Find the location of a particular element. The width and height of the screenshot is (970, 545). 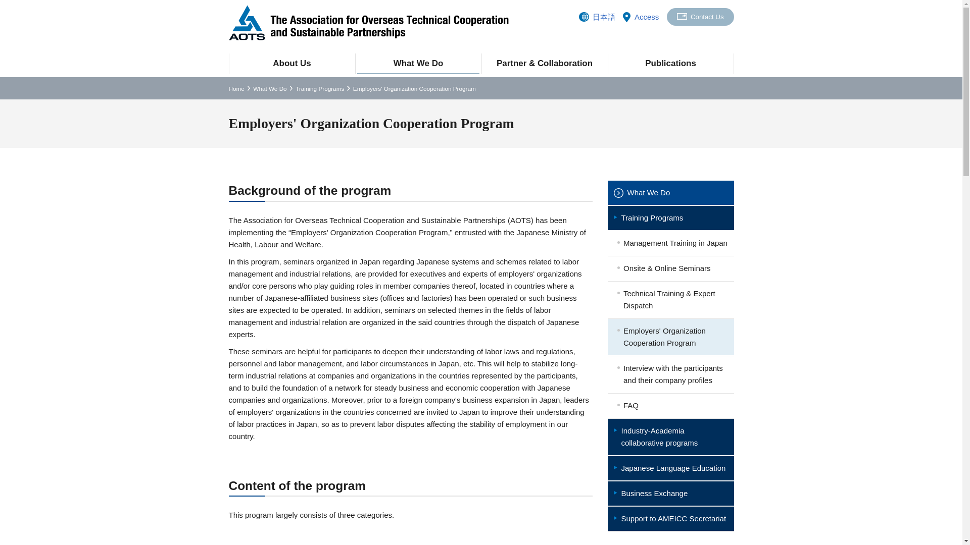

FAQ is located at coordinates (670, 406).